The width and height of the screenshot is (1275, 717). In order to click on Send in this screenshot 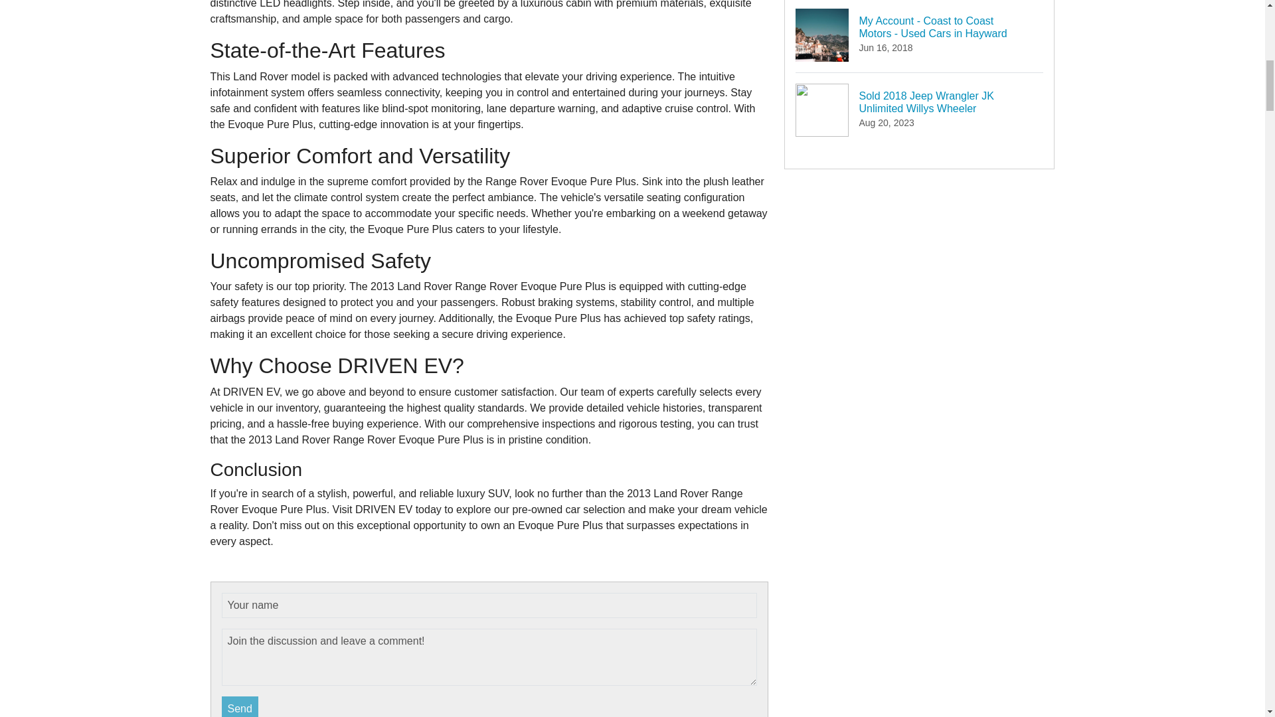, I will do `click(240, 706)`.